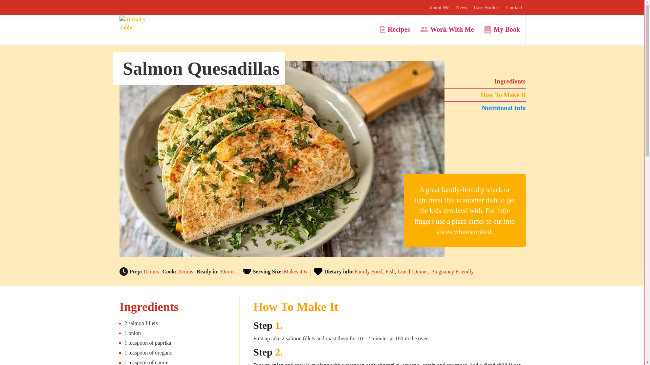 This screenshot has width=650, height=365. Describe the element at coordinates (484, 108) in the screenshot. I see `Nutritional Info` at that location.